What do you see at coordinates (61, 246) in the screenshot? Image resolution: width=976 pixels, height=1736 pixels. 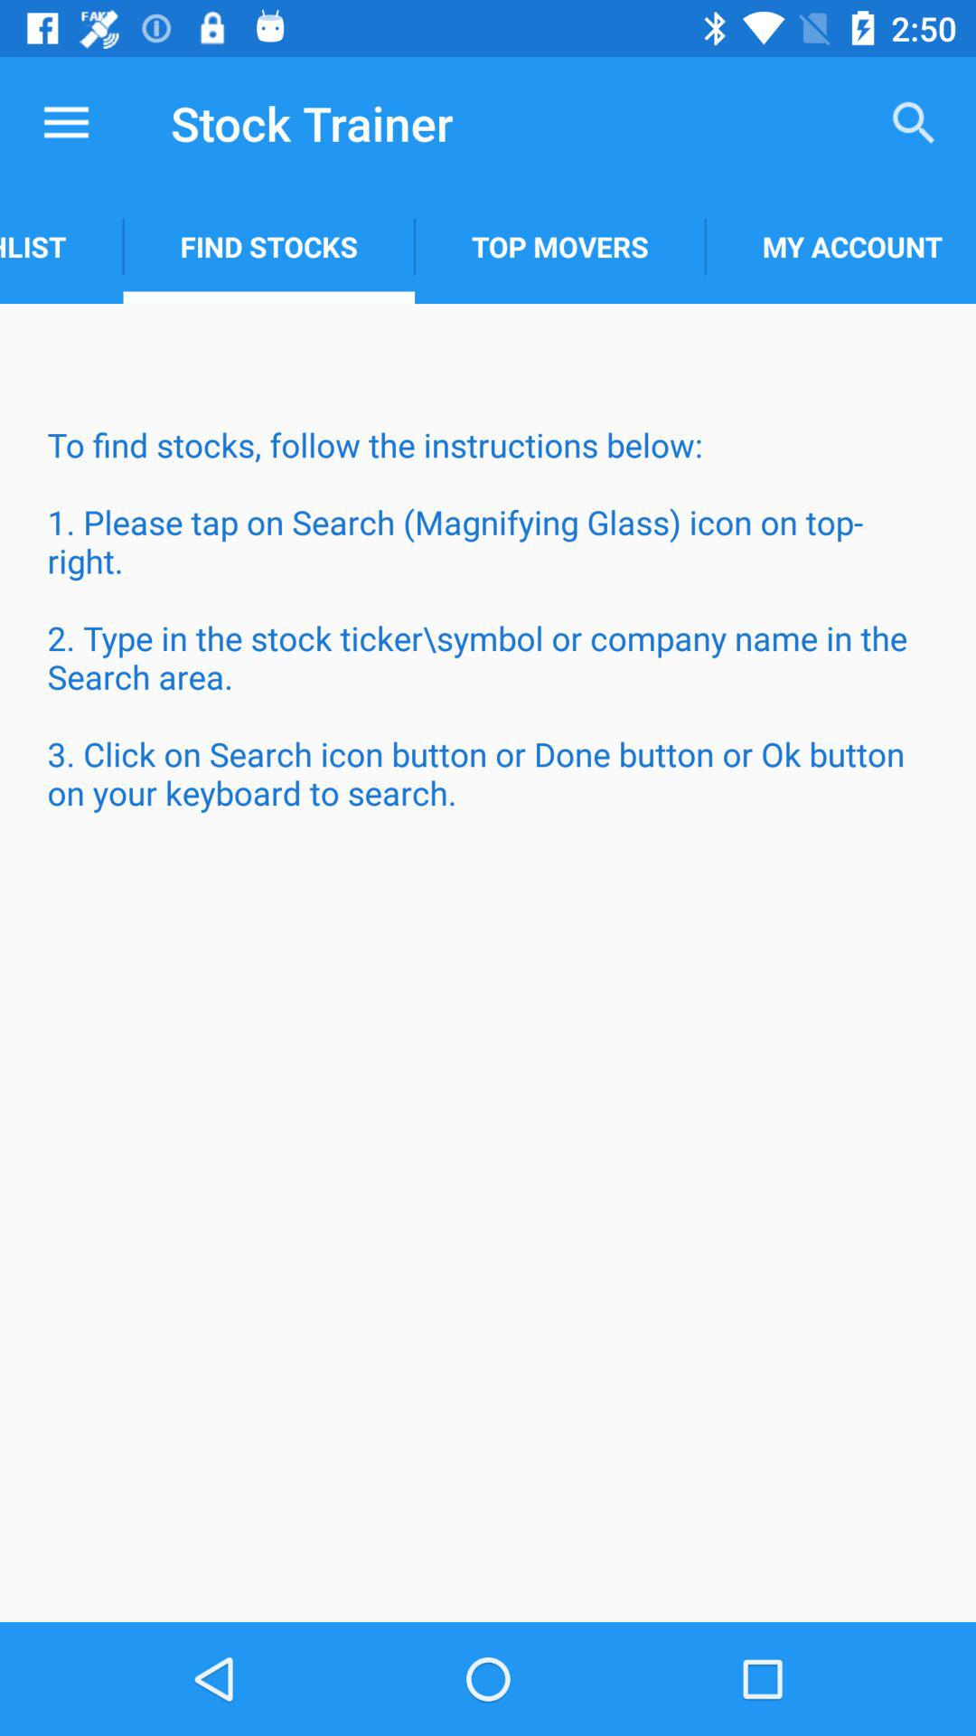 I see `turn off icon above the to find stocks item` at bounding box center [61, 246].